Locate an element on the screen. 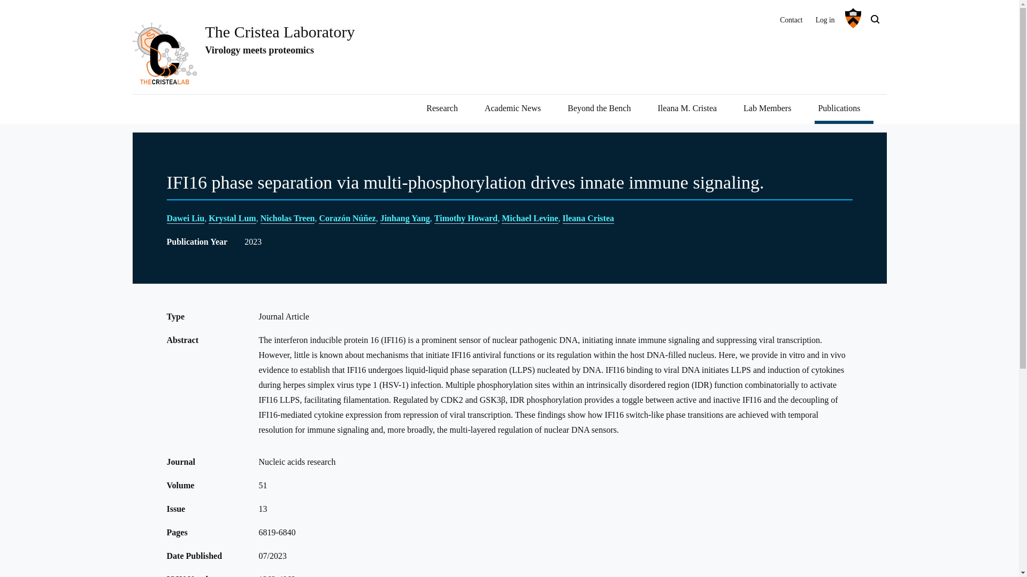 The width and height of the screenshot is (1027, 577). The Cristea Laboratory is located at coordinates (280, 32).